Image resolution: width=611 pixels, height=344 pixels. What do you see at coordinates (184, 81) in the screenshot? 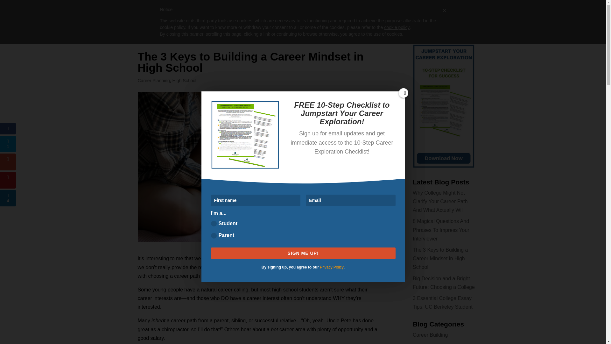
I see `High School` at bounding box center [184, 81].